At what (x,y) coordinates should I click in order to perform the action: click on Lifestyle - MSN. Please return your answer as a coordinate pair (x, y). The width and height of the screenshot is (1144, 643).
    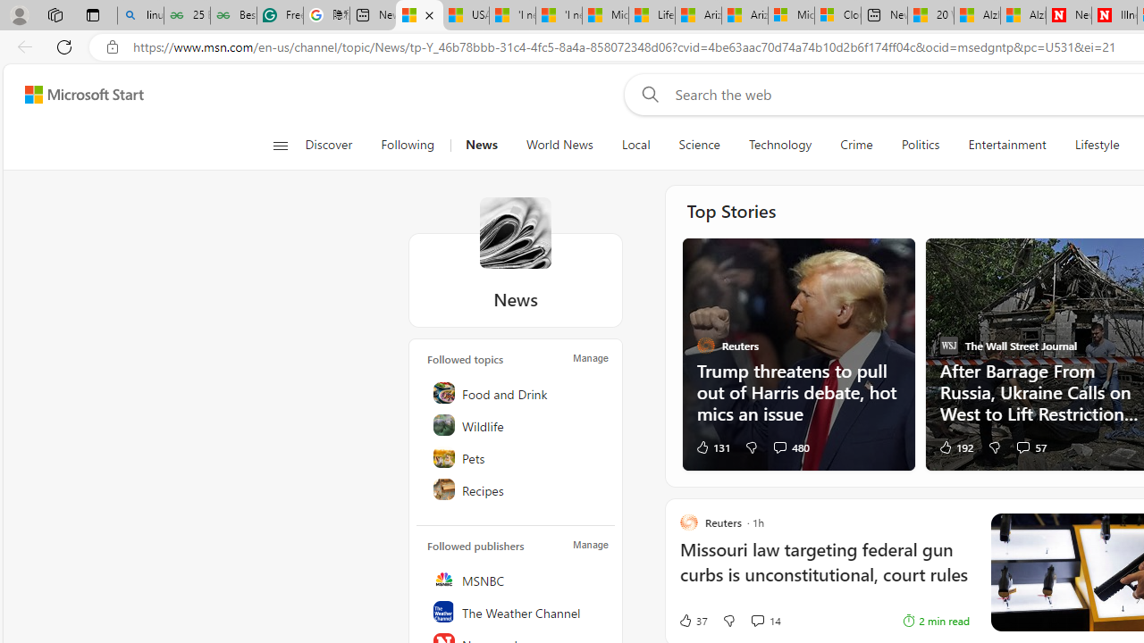
    Looking at the image, I should click on (652, 16).